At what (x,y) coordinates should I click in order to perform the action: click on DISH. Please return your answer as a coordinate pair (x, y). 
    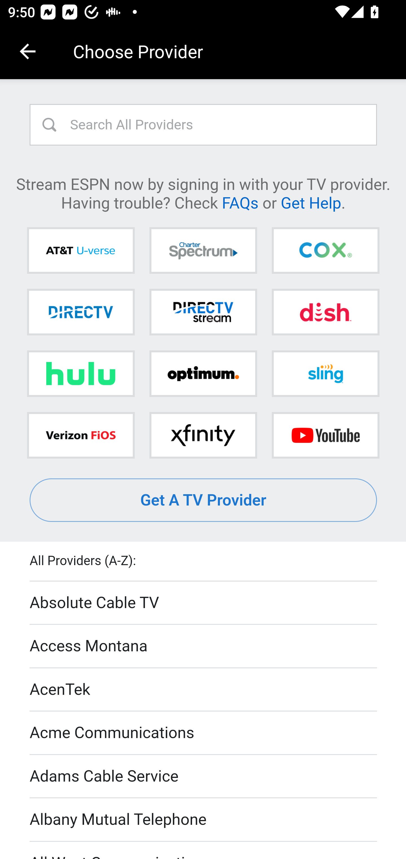
    Looking at the image, I should click on (325, 312).